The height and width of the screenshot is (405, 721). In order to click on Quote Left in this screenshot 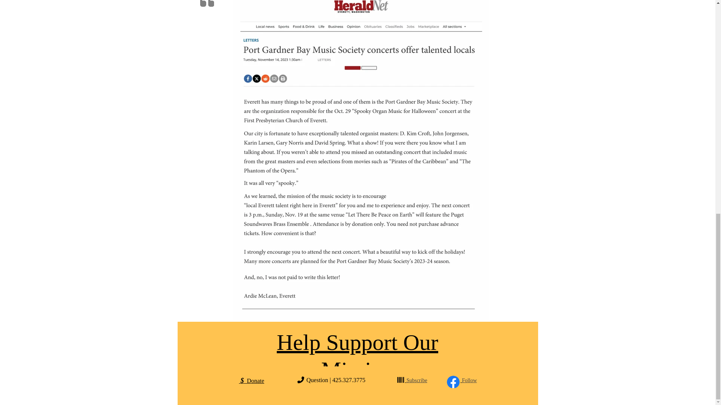, I will do `click(207, 4)`.